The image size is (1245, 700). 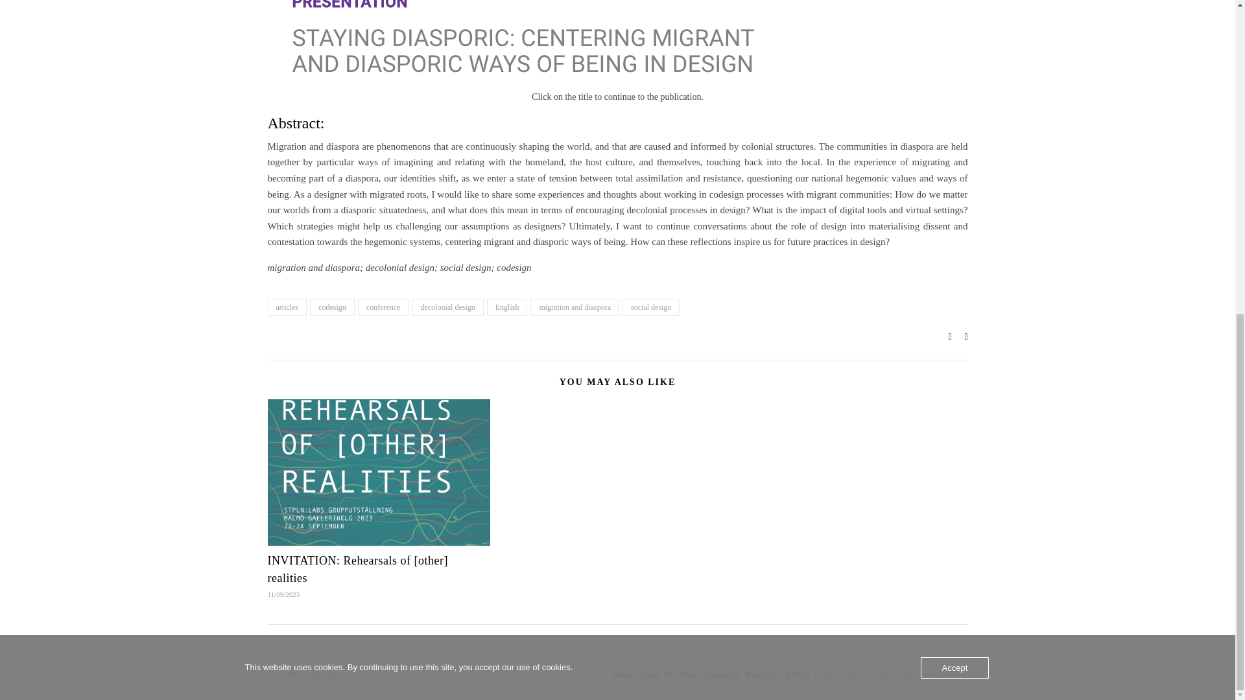 I want to click on social design, so click(x=651, y=307).